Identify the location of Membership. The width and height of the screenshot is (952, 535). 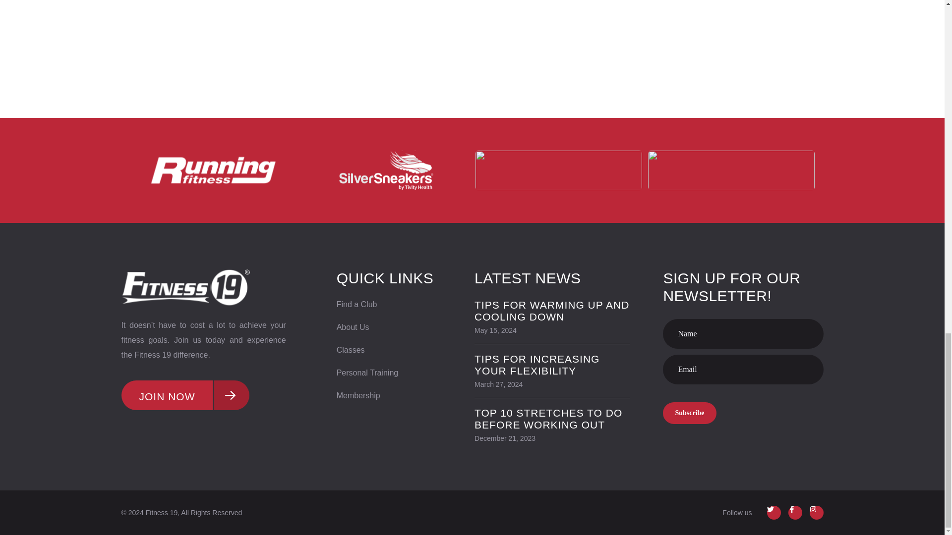
(389, 395).